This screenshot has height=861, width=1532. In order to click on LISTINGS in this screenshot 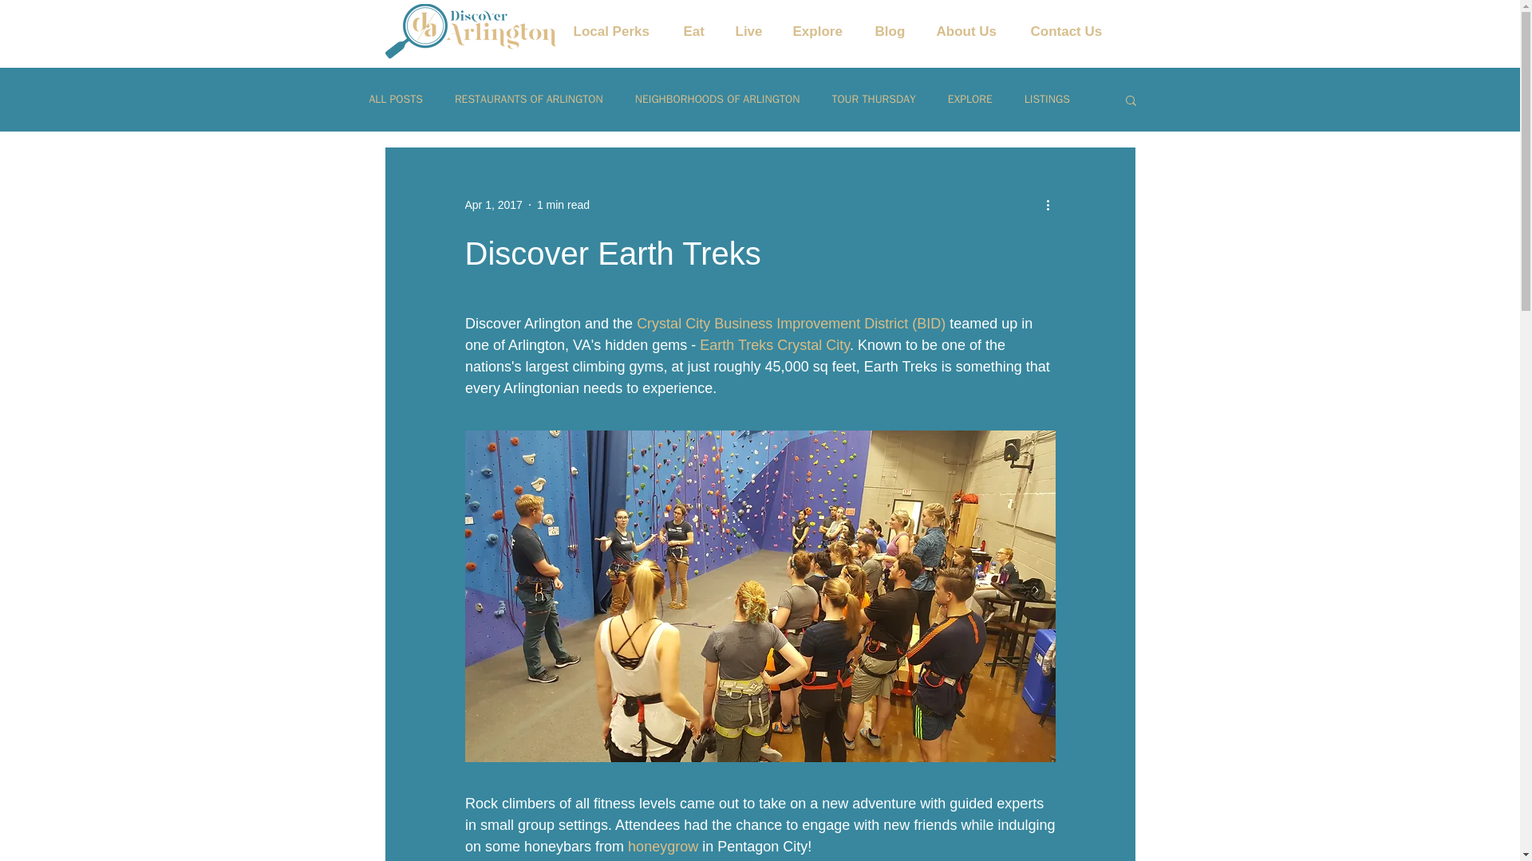, I will do `click(1047, 99)`.